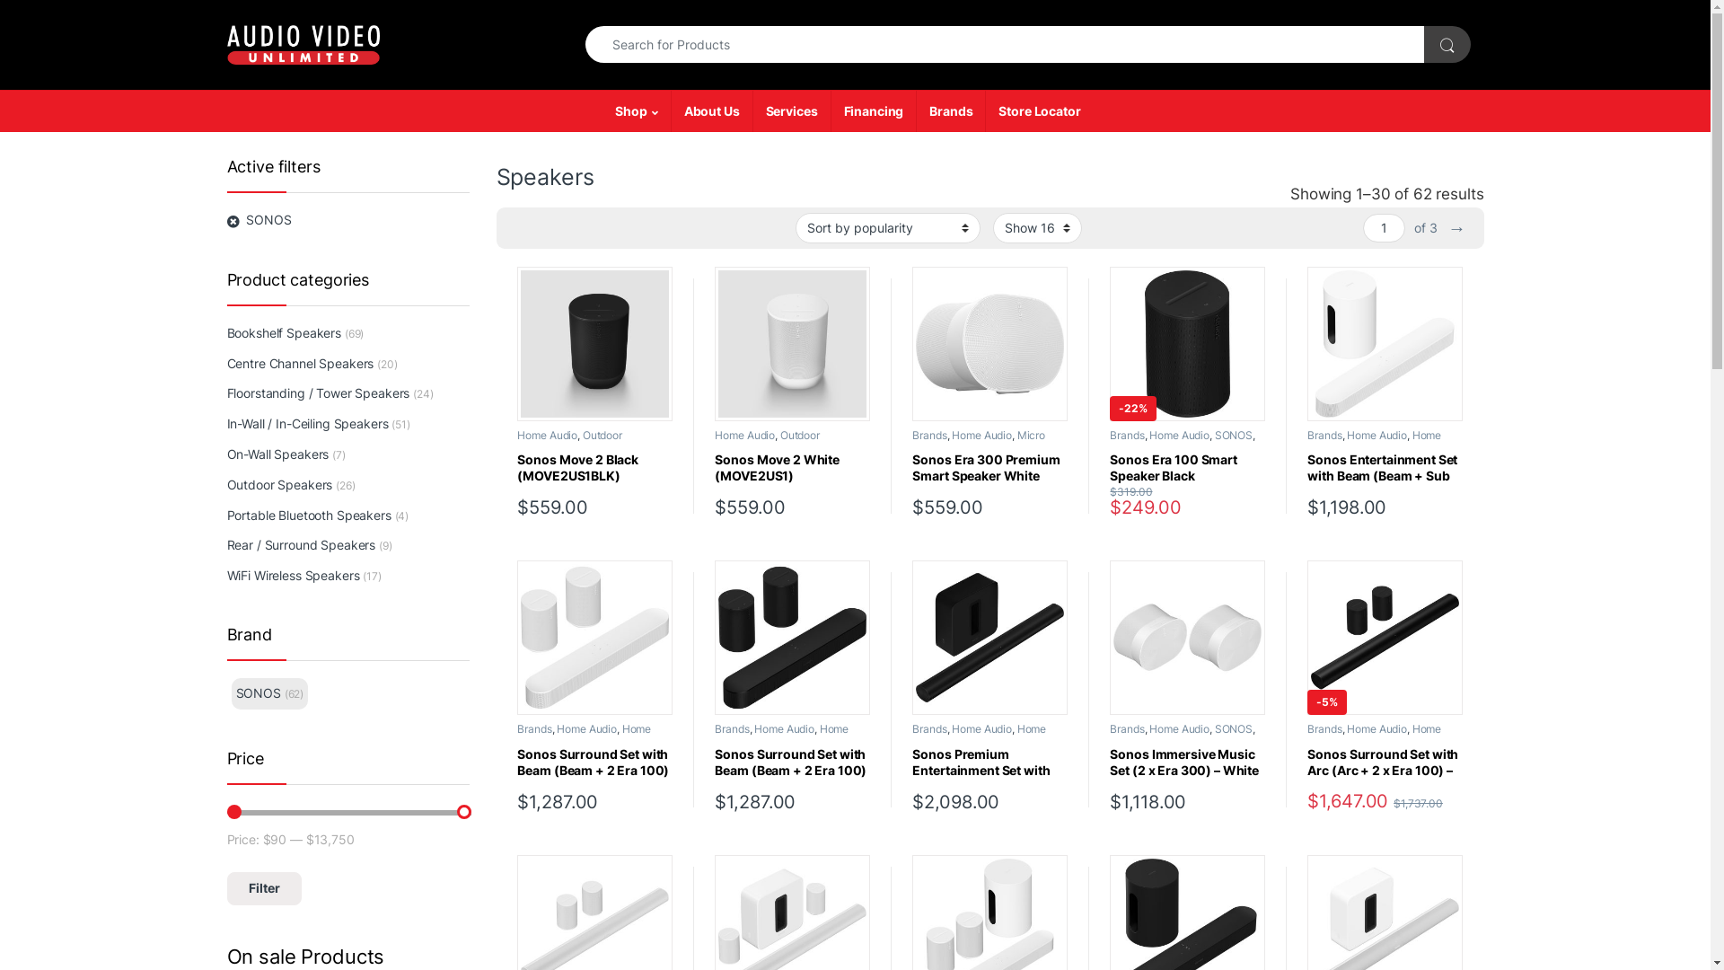 Image resolution: width=1724 pixels, height=970 pixels. I want to click on SONOS, so click(347, 220).